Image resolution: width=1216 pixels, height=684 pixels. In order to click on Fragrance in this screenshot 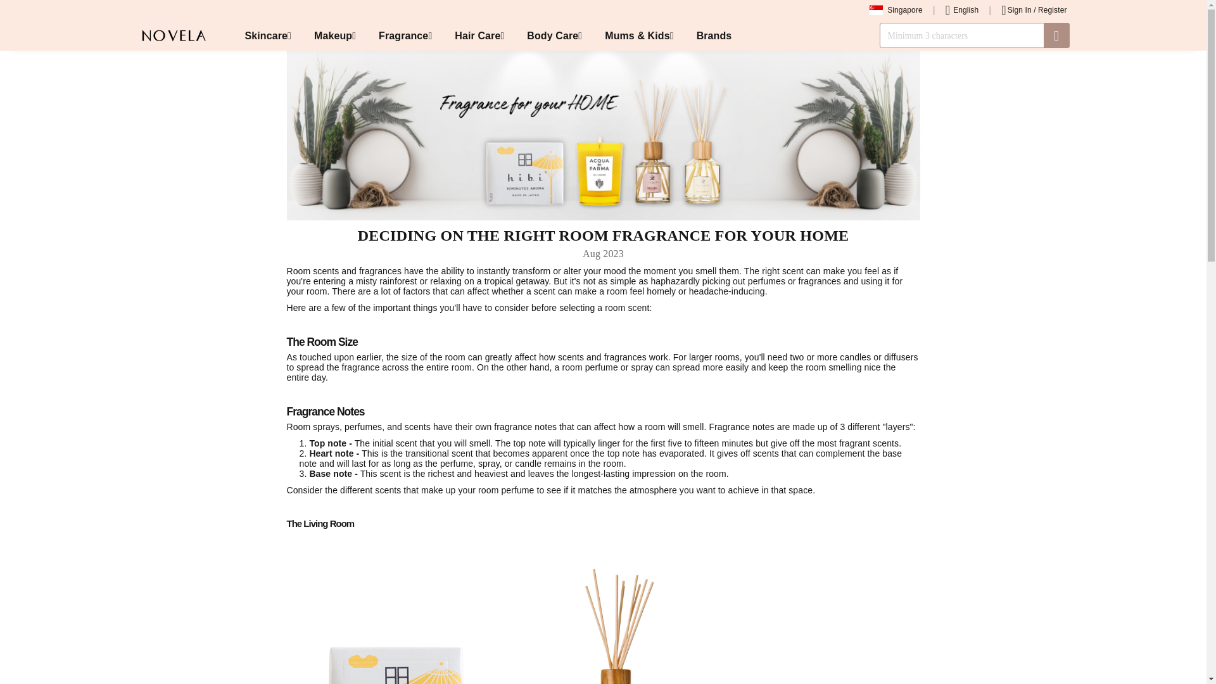, I will do `click(405, 35)`.